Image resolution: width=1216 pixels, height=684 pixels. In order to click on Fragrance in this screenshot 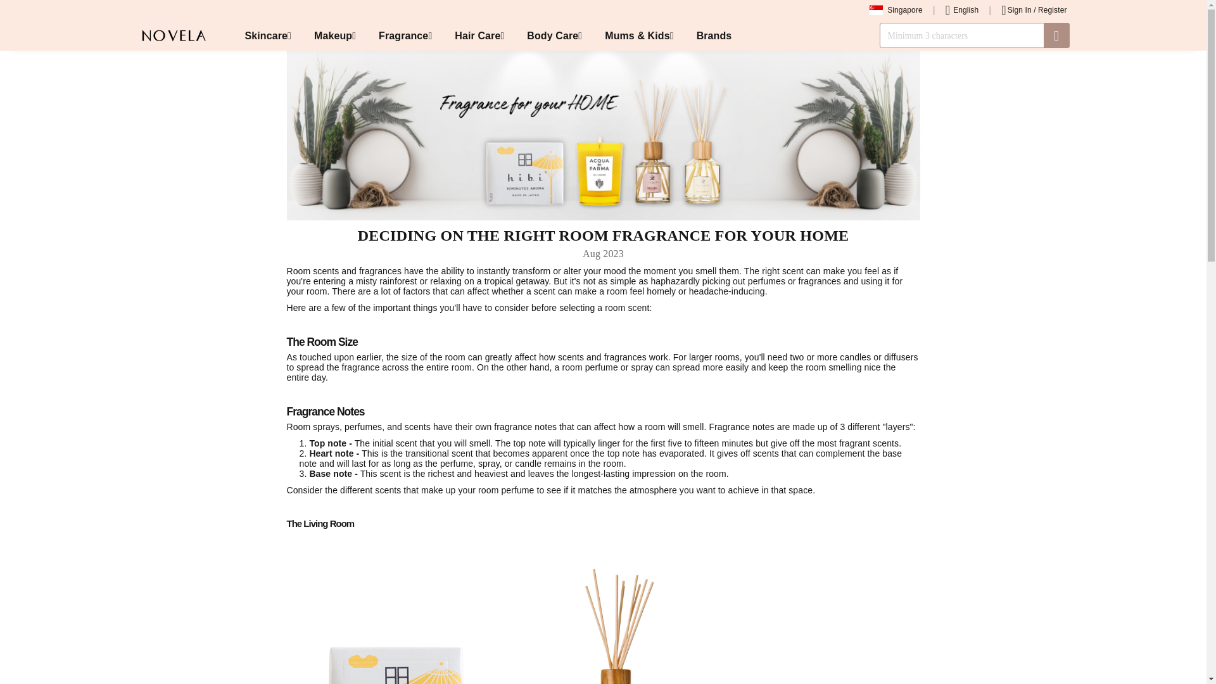, I will do `click(405, 35)`.